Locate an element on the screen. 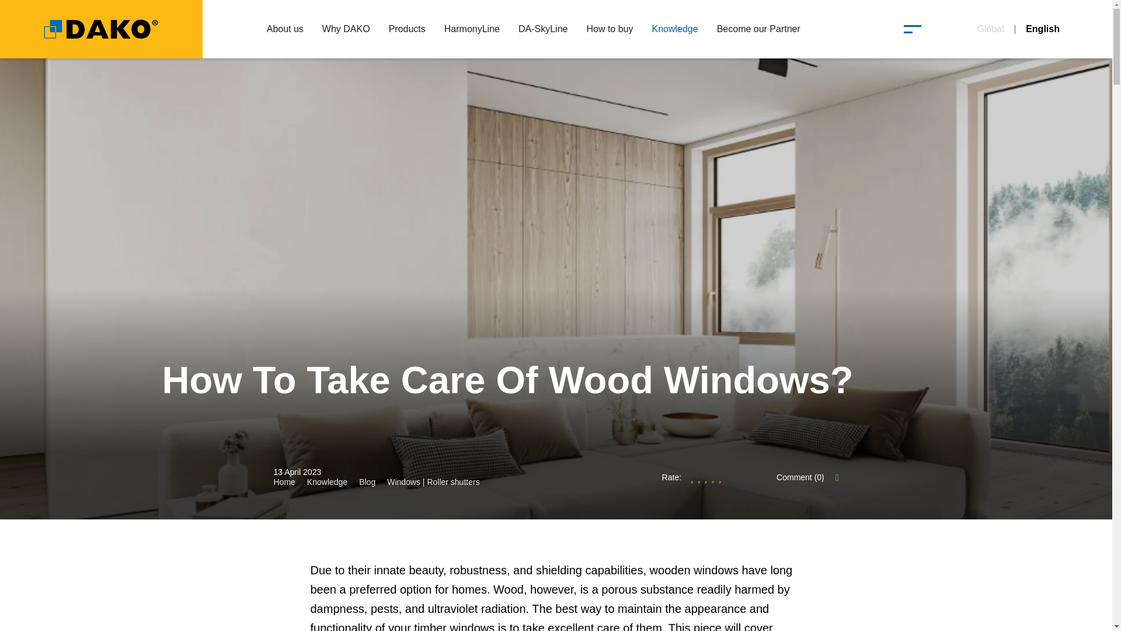 The height and width of the screenshot is (631, 1121). Global is located at coordinates (991, 29).